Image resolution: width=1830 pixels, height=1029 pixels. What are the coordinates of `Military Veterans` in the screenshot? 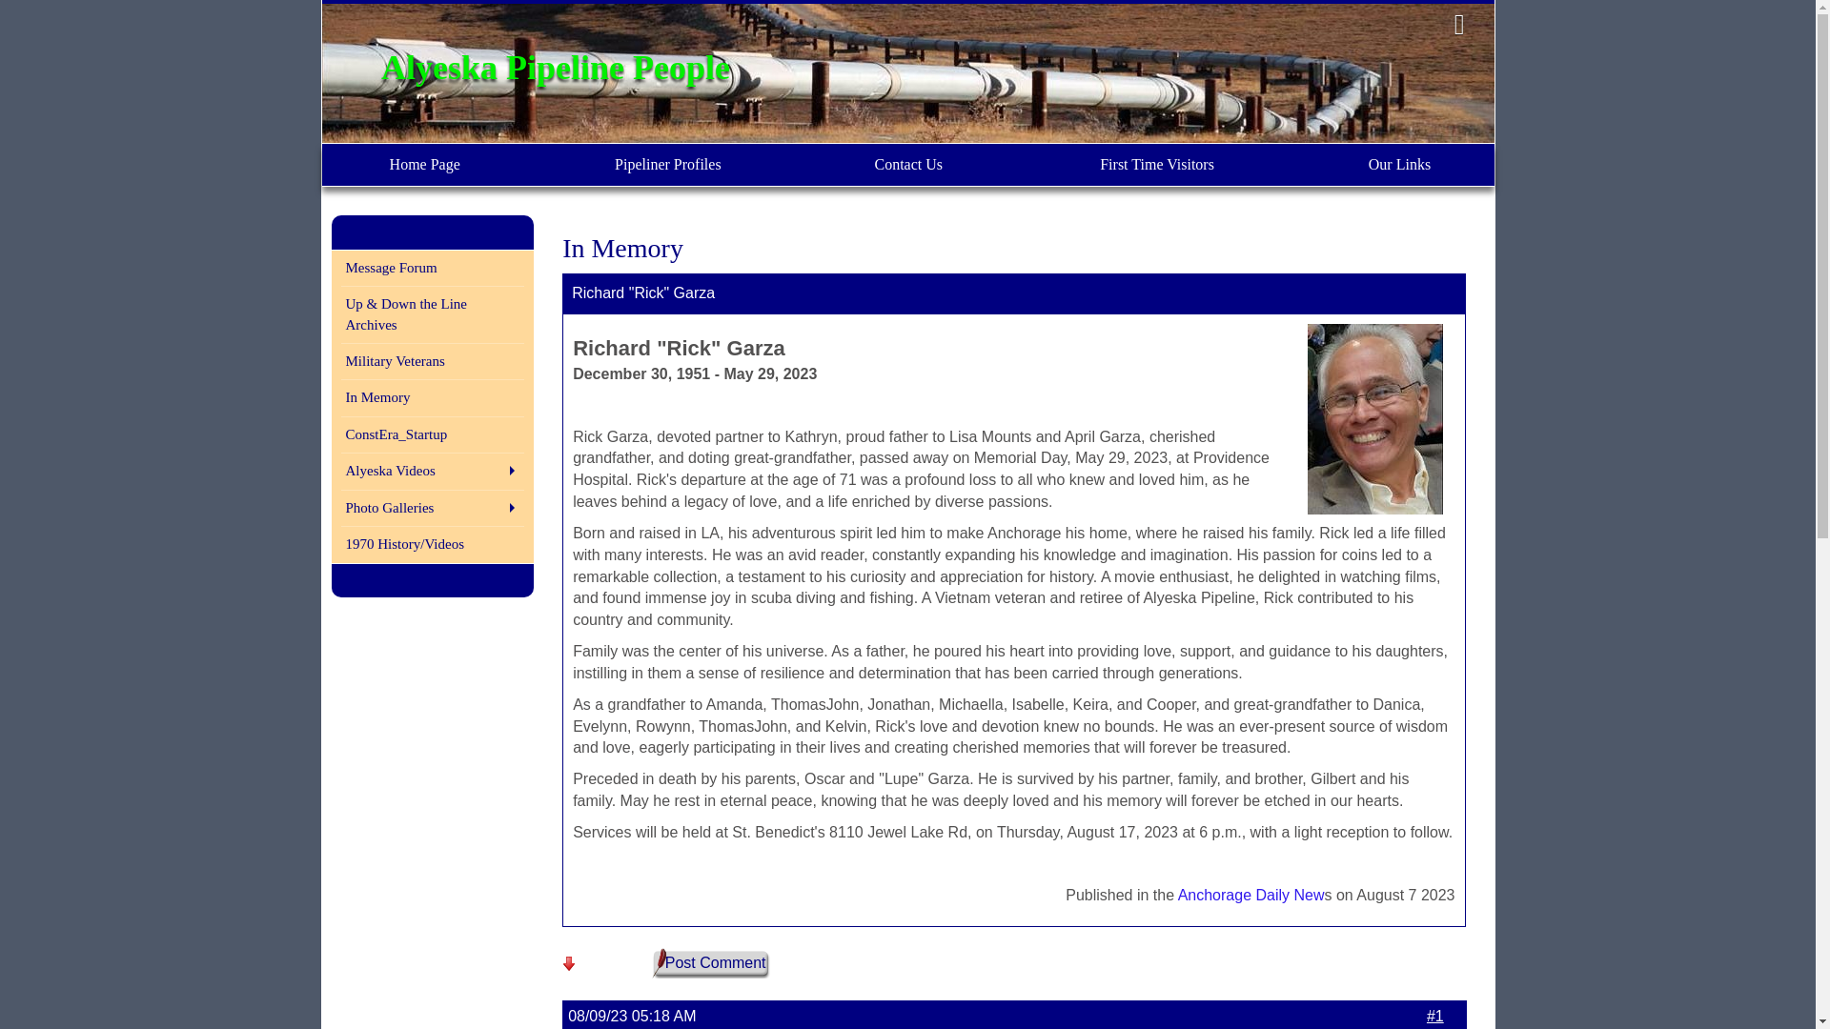 It's located at (433, 362).